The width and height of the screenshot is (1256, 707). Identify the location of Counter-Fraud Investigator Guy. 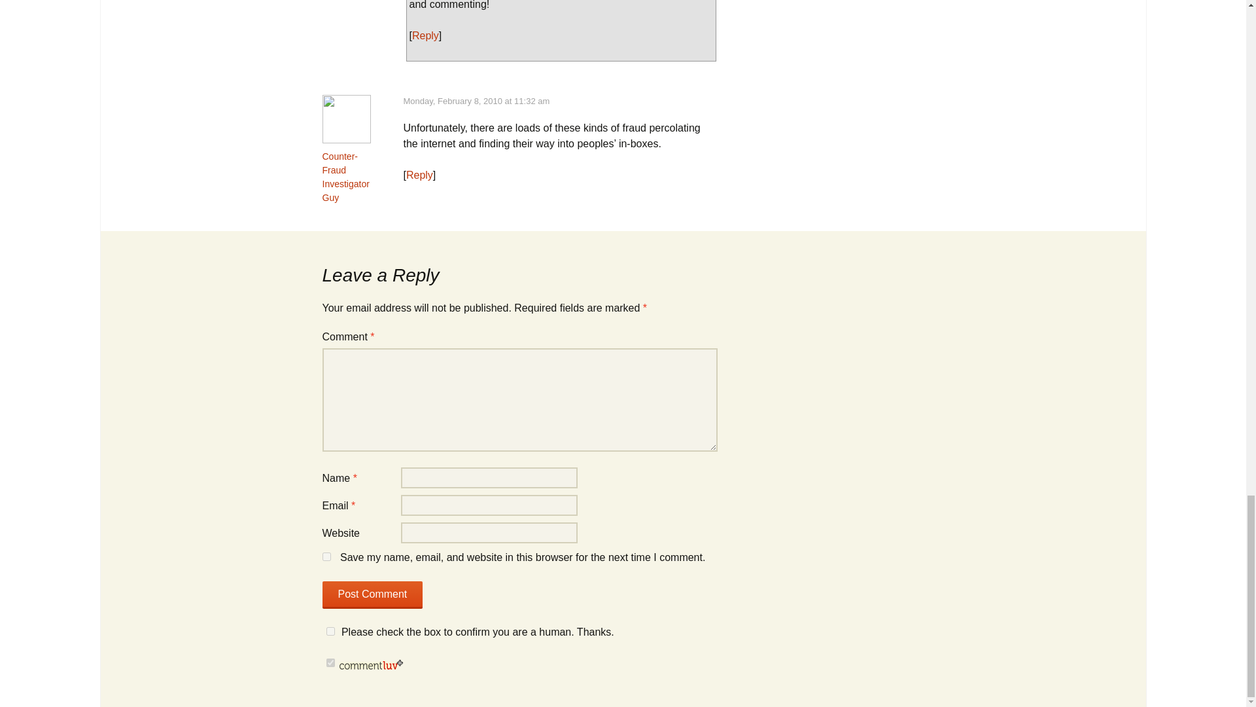
(345, 177).